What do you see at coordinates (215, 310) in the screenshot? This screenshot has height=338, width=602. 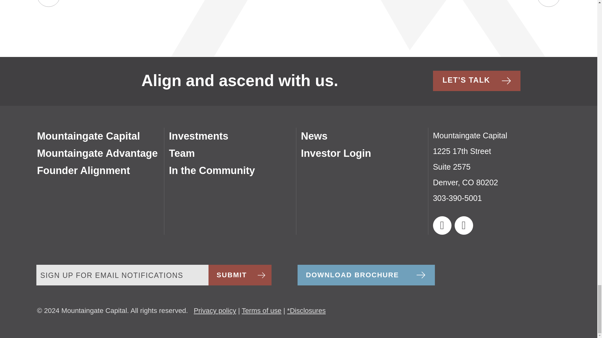 I see `Privacy policy` at bounding box center [215, 310].